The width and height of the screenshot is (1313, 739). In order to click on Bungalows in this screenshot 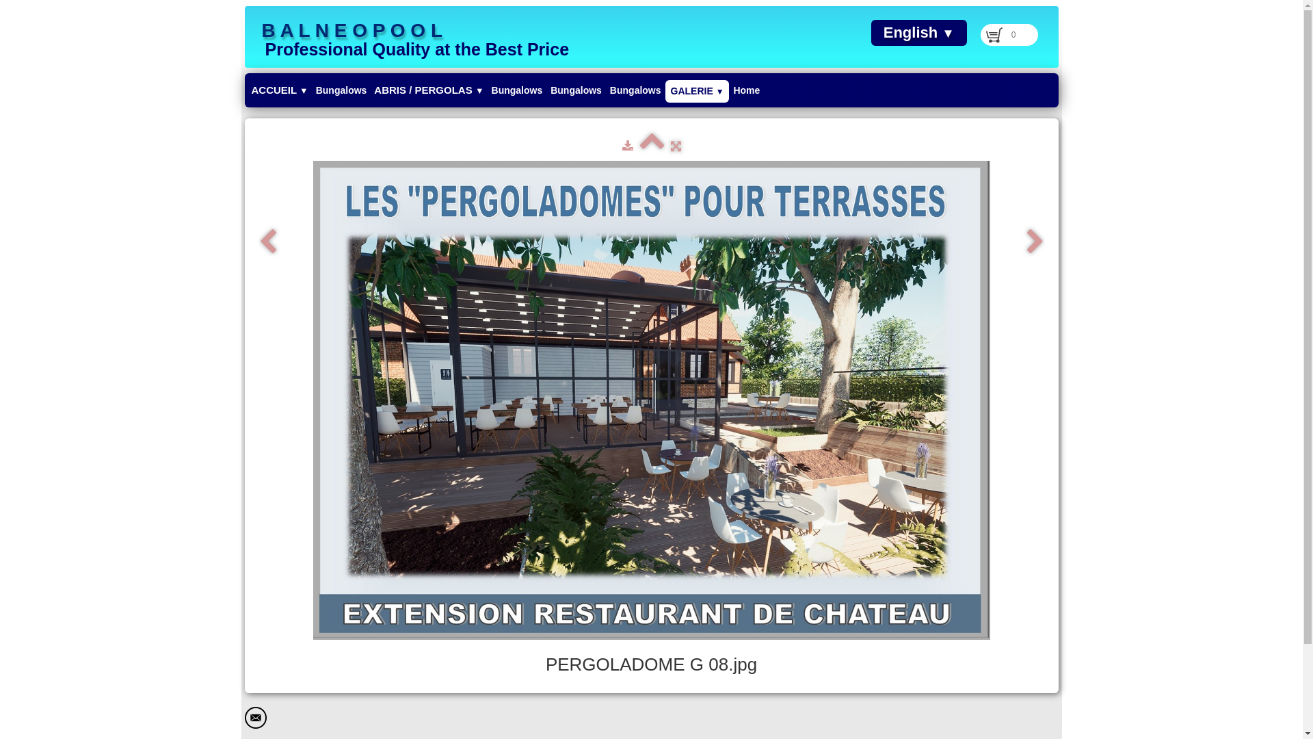, I will do `click(517, 90)`.